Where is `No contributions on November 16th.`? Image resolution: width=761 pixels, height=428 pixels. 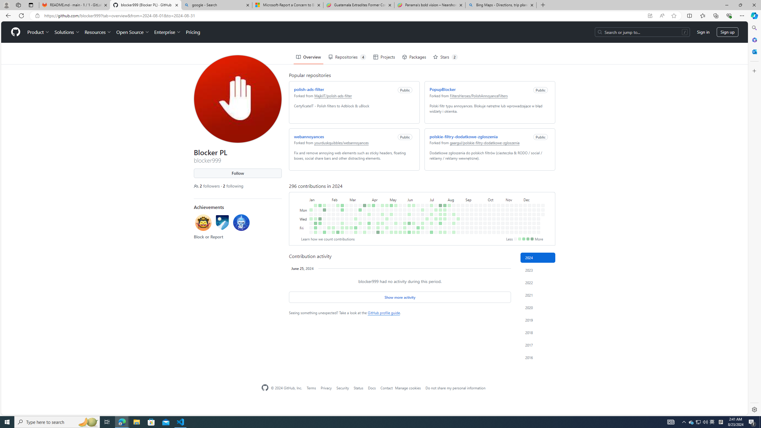
No contributions on November 16th. is located at coordinates (512, 232).